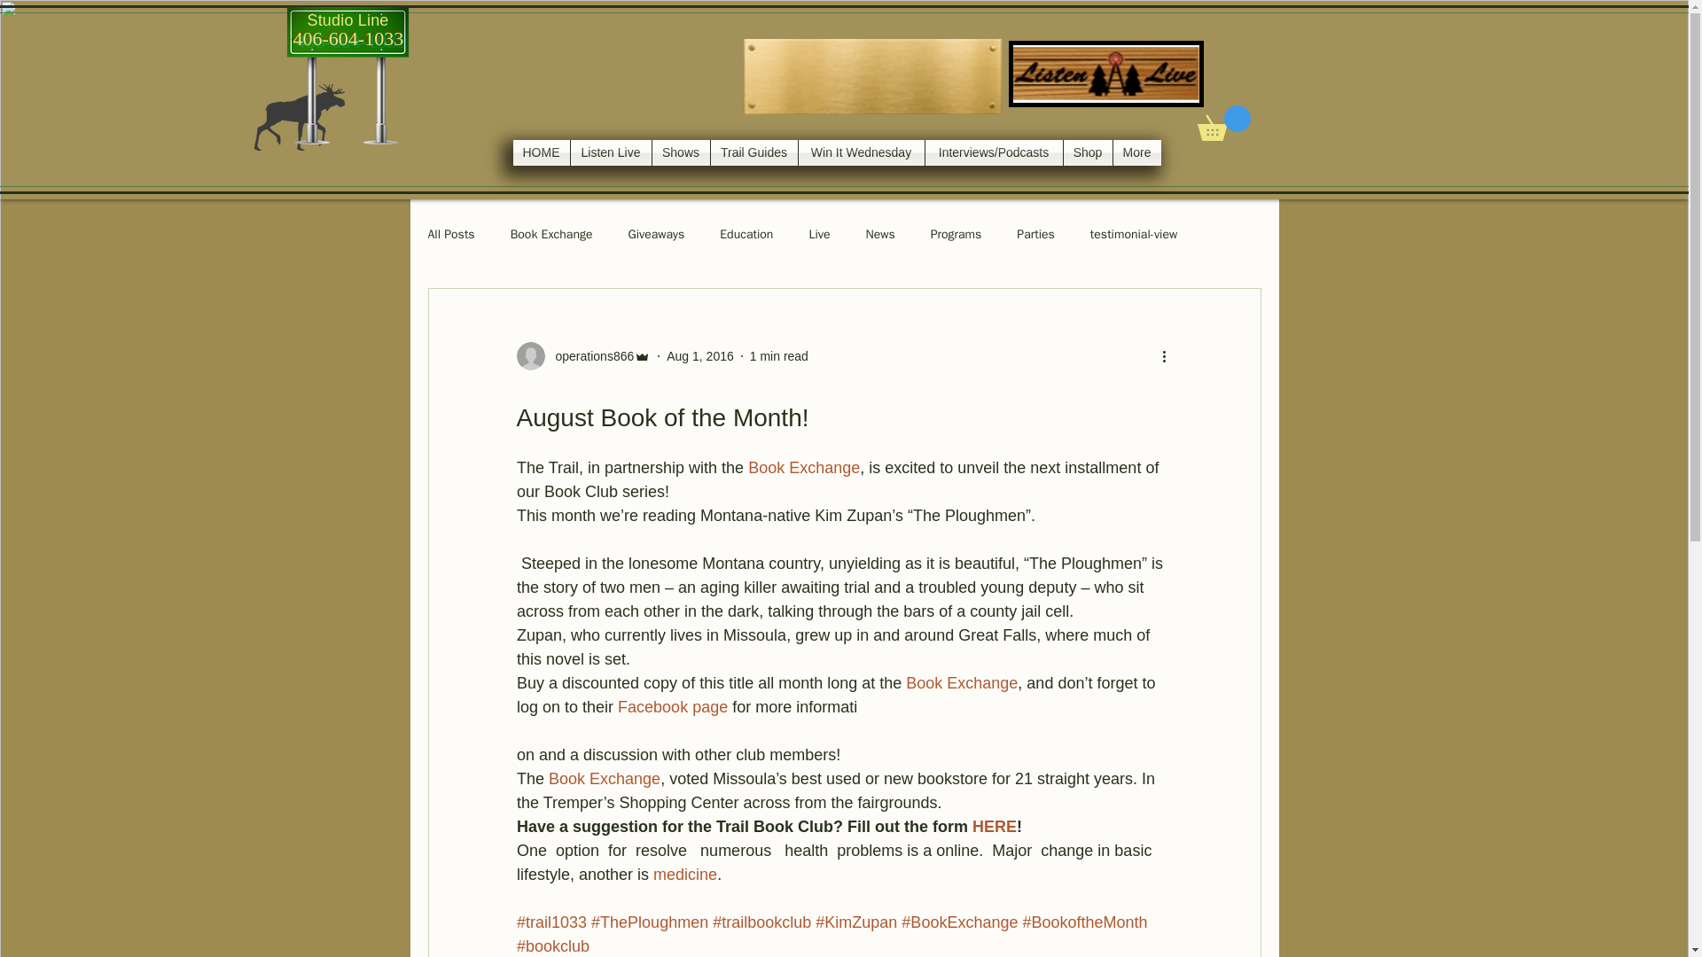 This screenshot has height=957, width=1702. What do you see at coordinates (779, 356) in the screenshot?
I see `1 min read` at bounding box center [779, 356].